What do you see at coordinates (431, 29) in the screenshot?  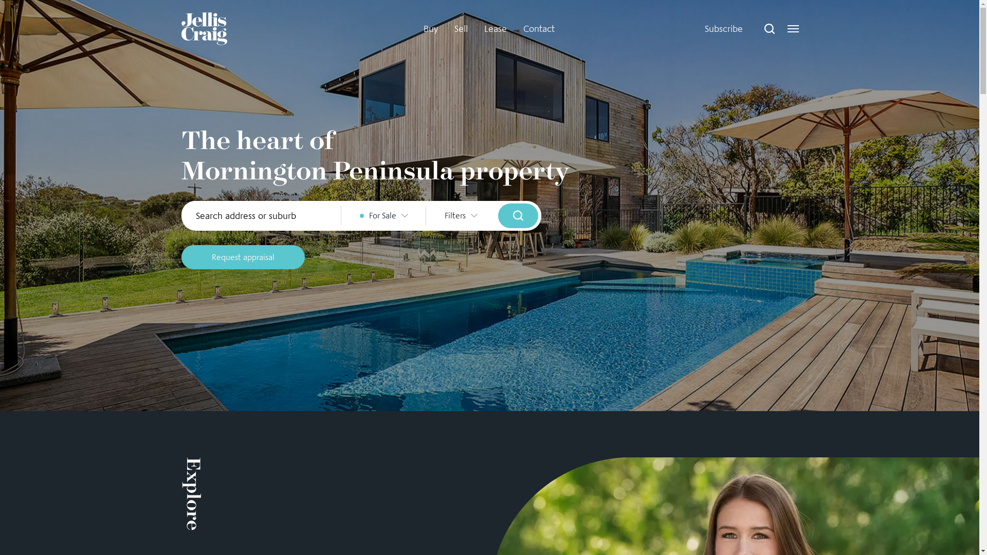 I see `Buy` at bounding box center [431, 29].